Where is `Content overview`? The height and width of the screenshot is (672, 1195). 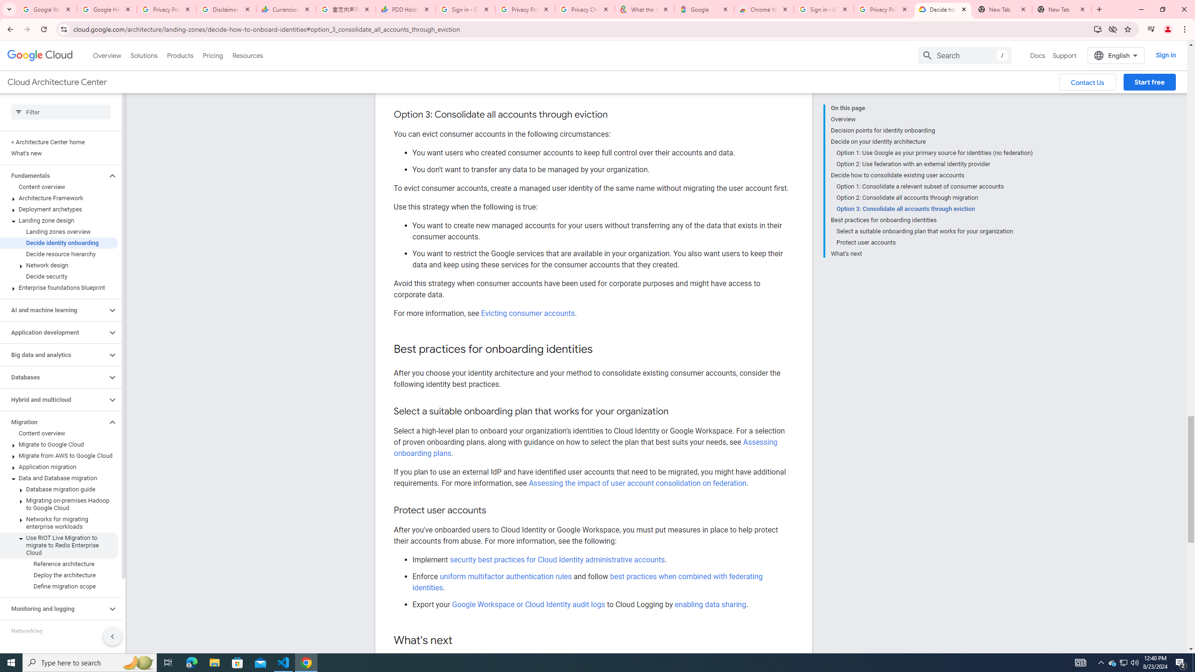
Content overview is located at coordinates (59, 433).